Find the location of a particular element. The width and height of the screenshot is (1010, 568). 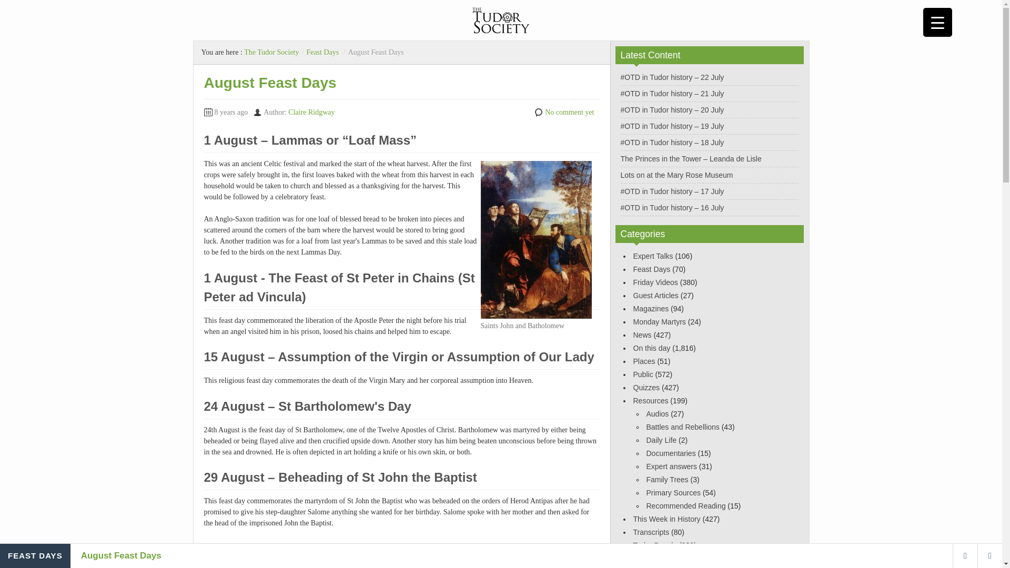

Monday Martyrs is located at coordinates (659, 321).